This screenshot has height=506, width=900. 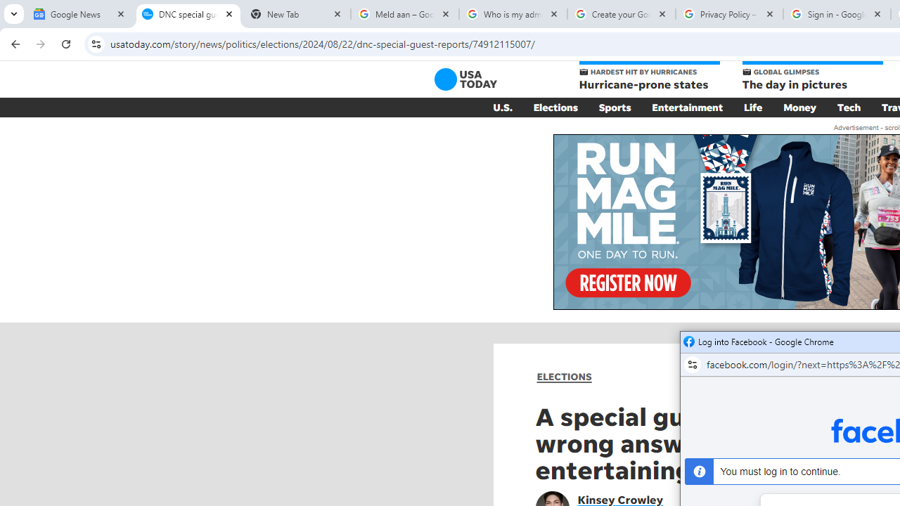 I want to click on Create your Google Account, so click(x=622, y=14).